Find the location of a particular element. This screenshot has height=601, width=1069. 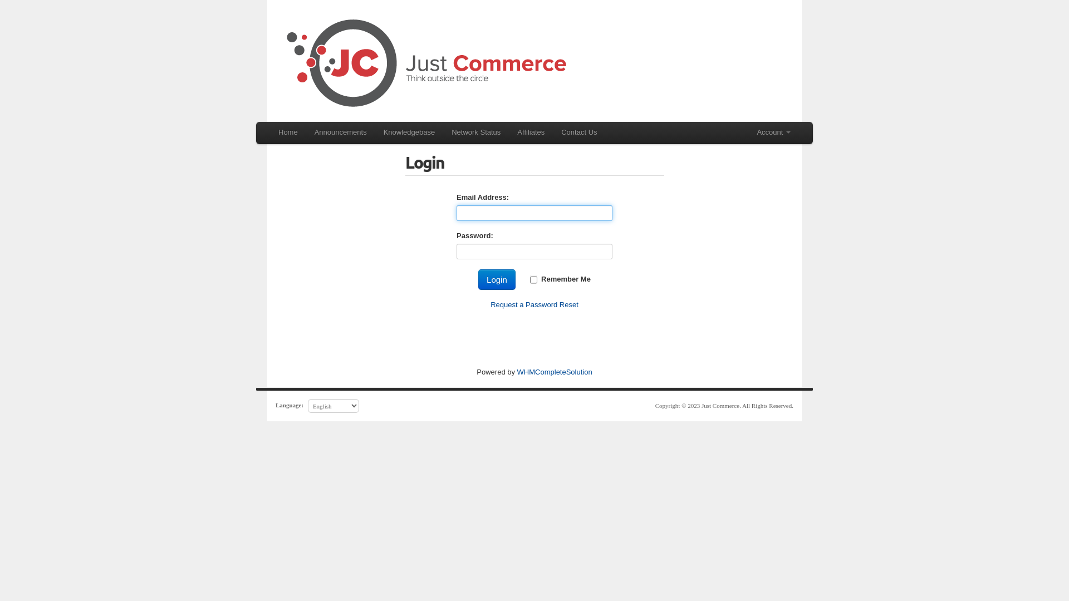

Login is located at coordinates (497, 279).